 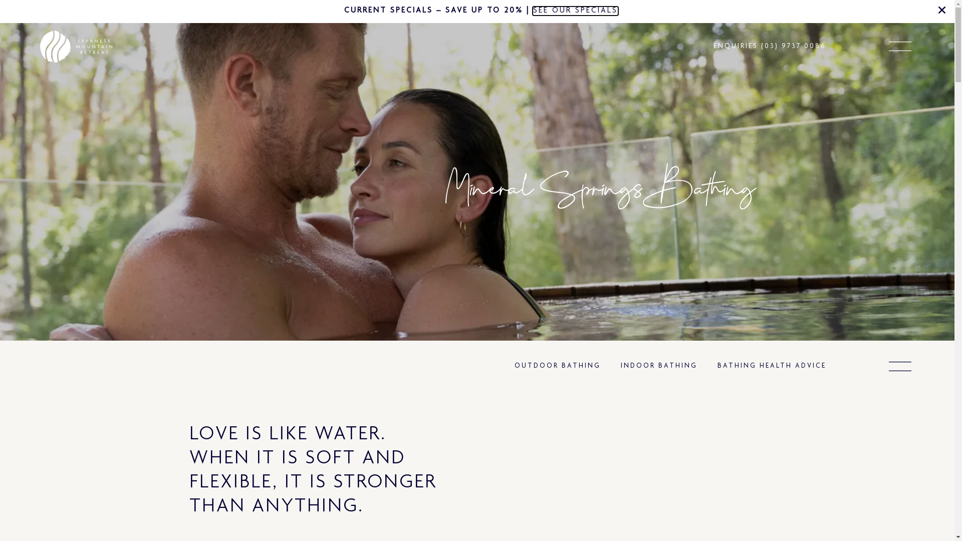 What do you see at coordinates (575, 11) in the screenshot?
I see `SEE OUR SPECIALS` at bounding box center [575, 11].